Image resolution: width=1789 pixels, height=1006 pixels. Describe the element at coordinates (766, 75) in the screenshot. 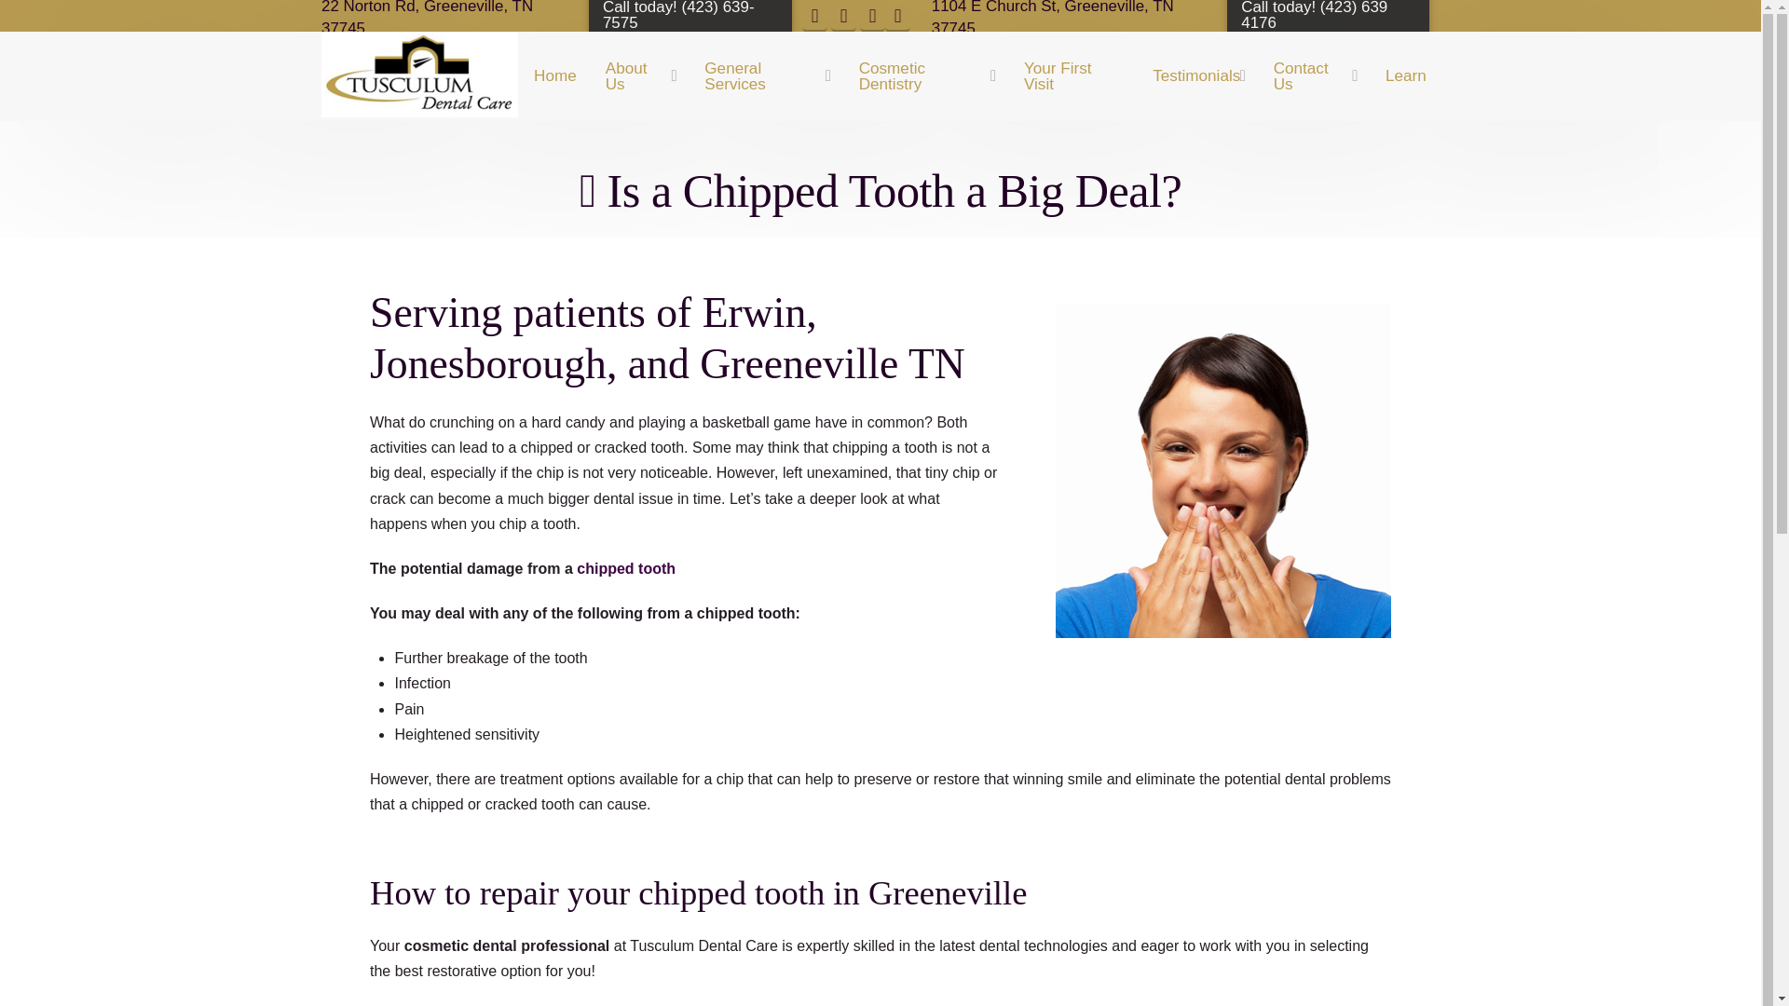

I see `General Services` at that location.